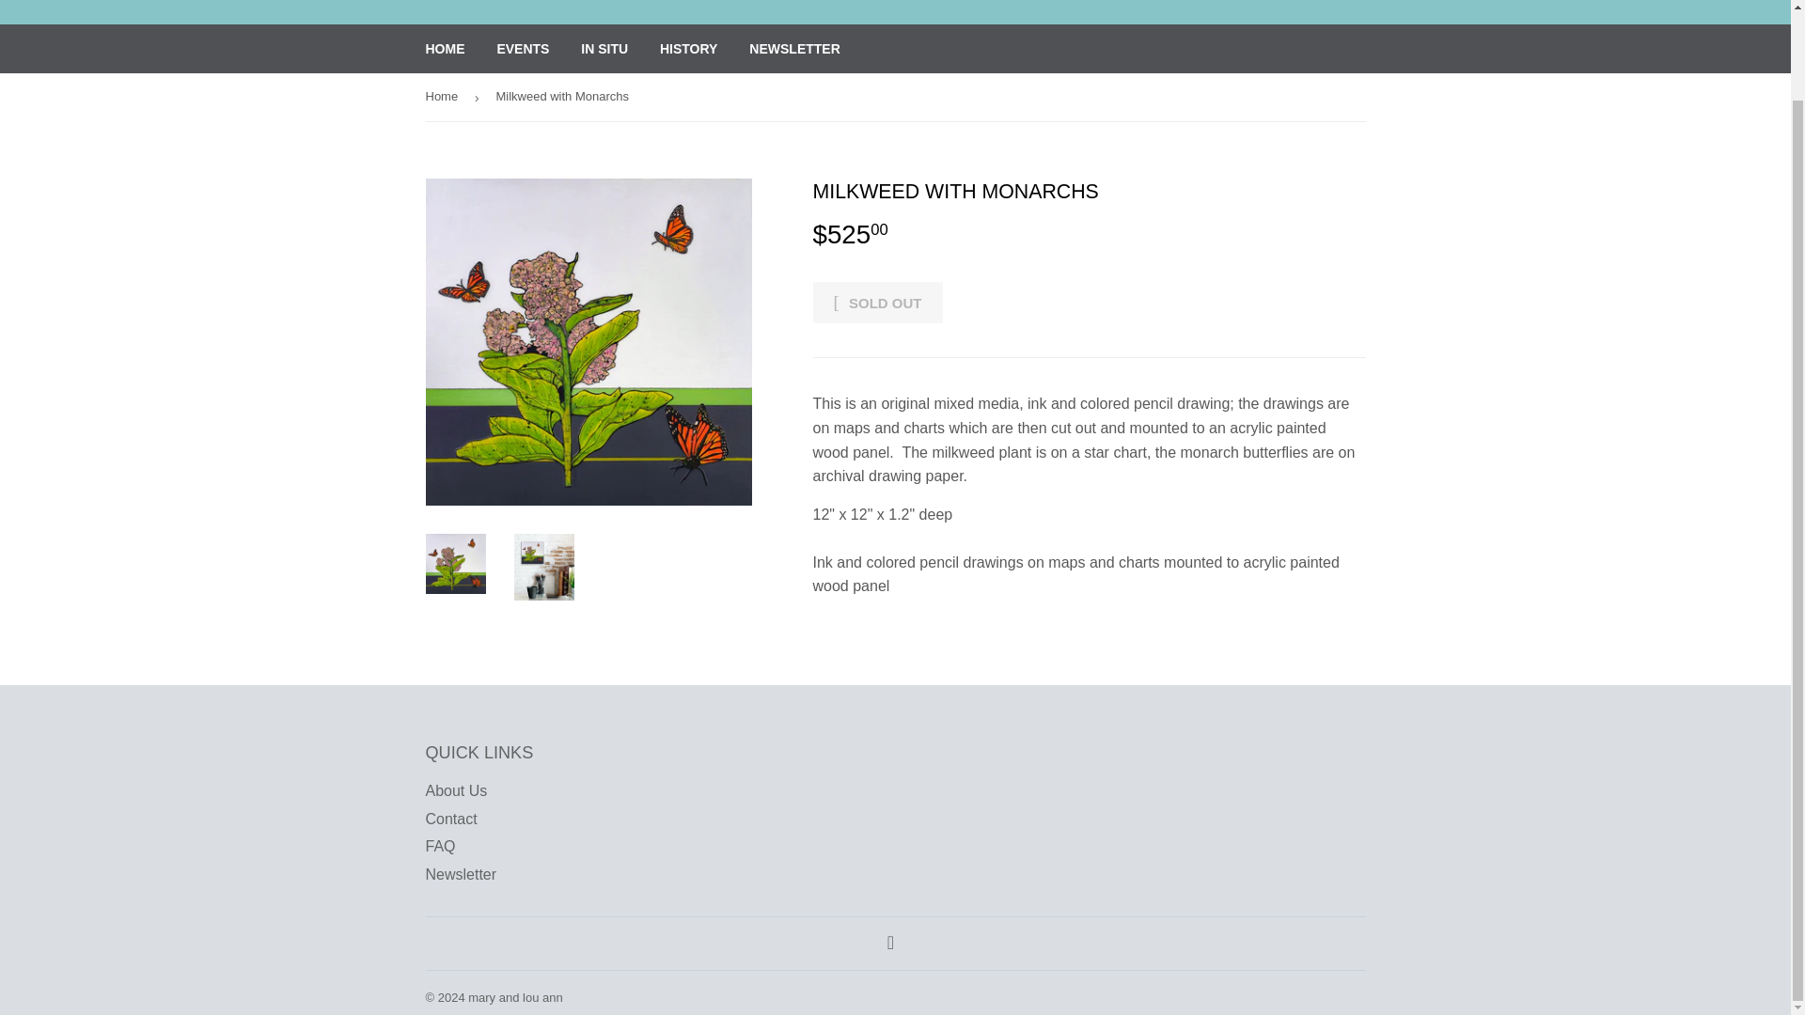  What do you see at coordinates (523, 48) in the screenshot?
I see `EVENTS` at bounding box center [523, 48].